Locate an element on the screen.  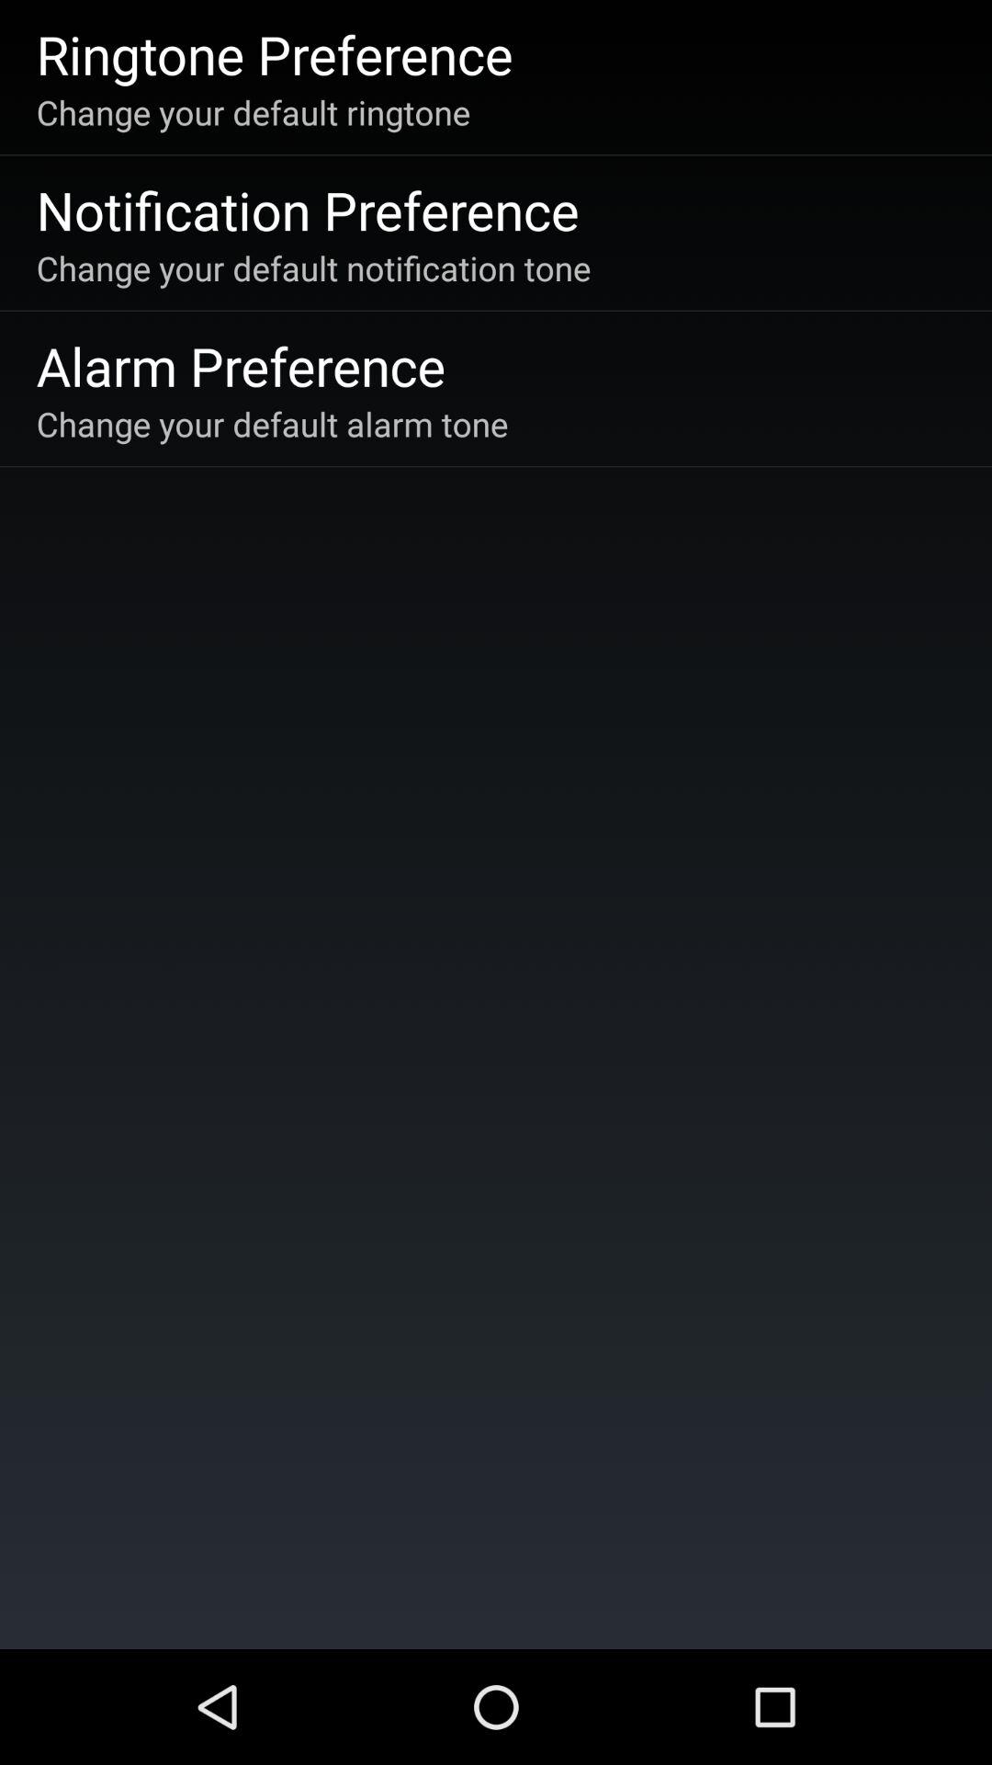
launch icon above the change your default icon is located at coordinates (274, 53).